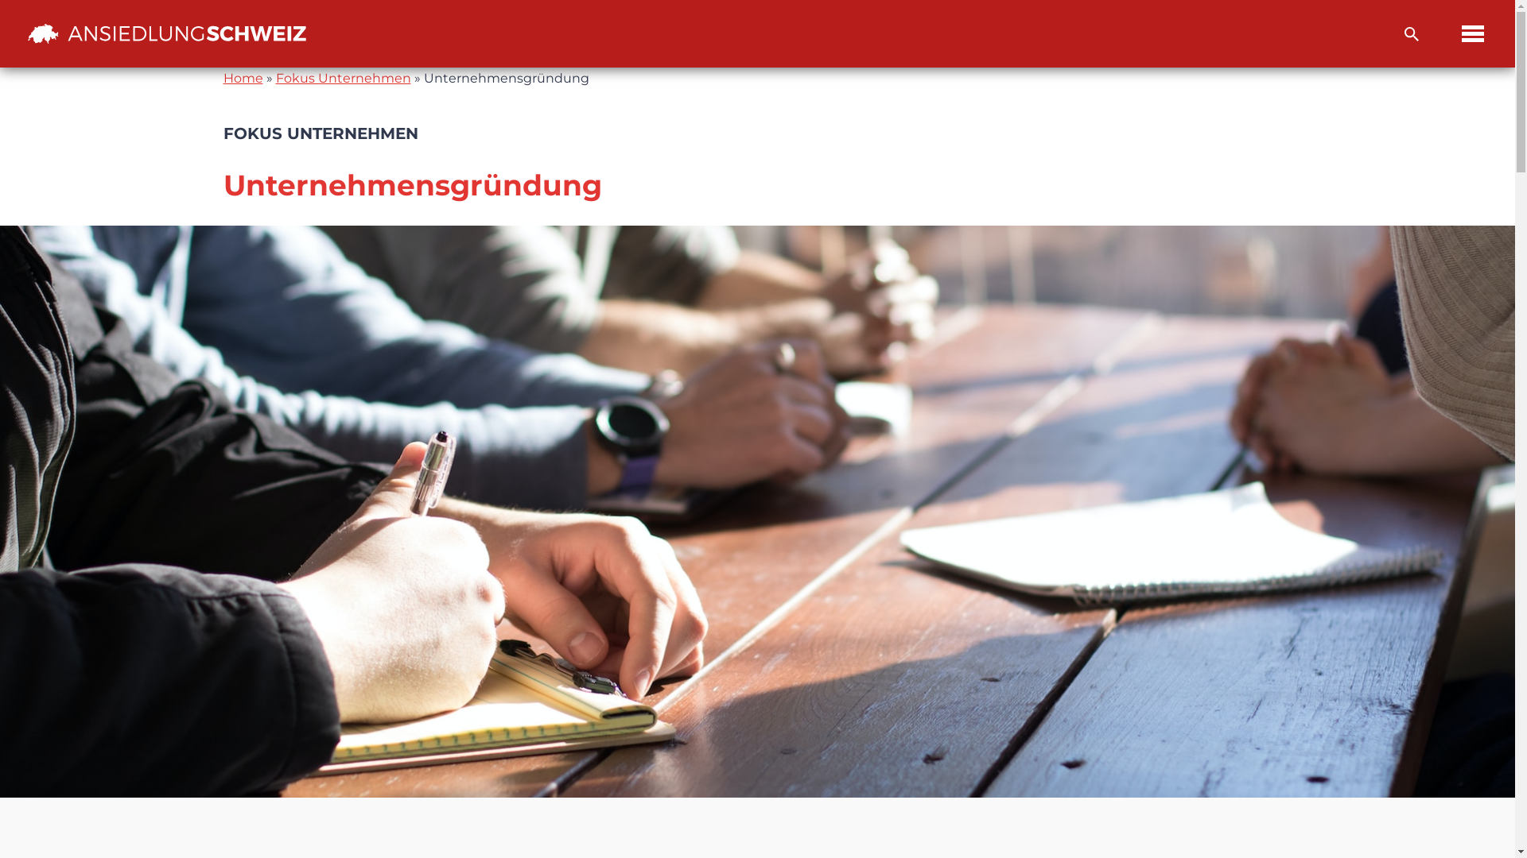  Describe the element at coordinates (343, 78) in the screenshot. I see `Fokus Unternehmen` at that location.